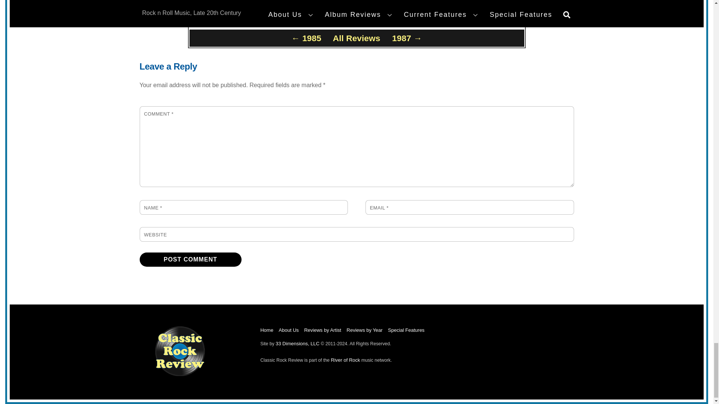 The width and height of the screenshot is (719, 404). I want to click on Album Reviews Listed by Year Released, so click(364, 330).